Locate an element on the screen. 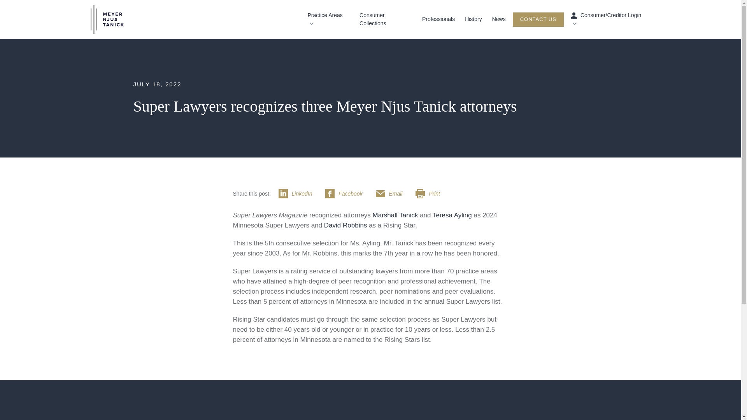 This screenshot has width=747, height=420. Teresa Ayling is located at coordinates (452, 215).